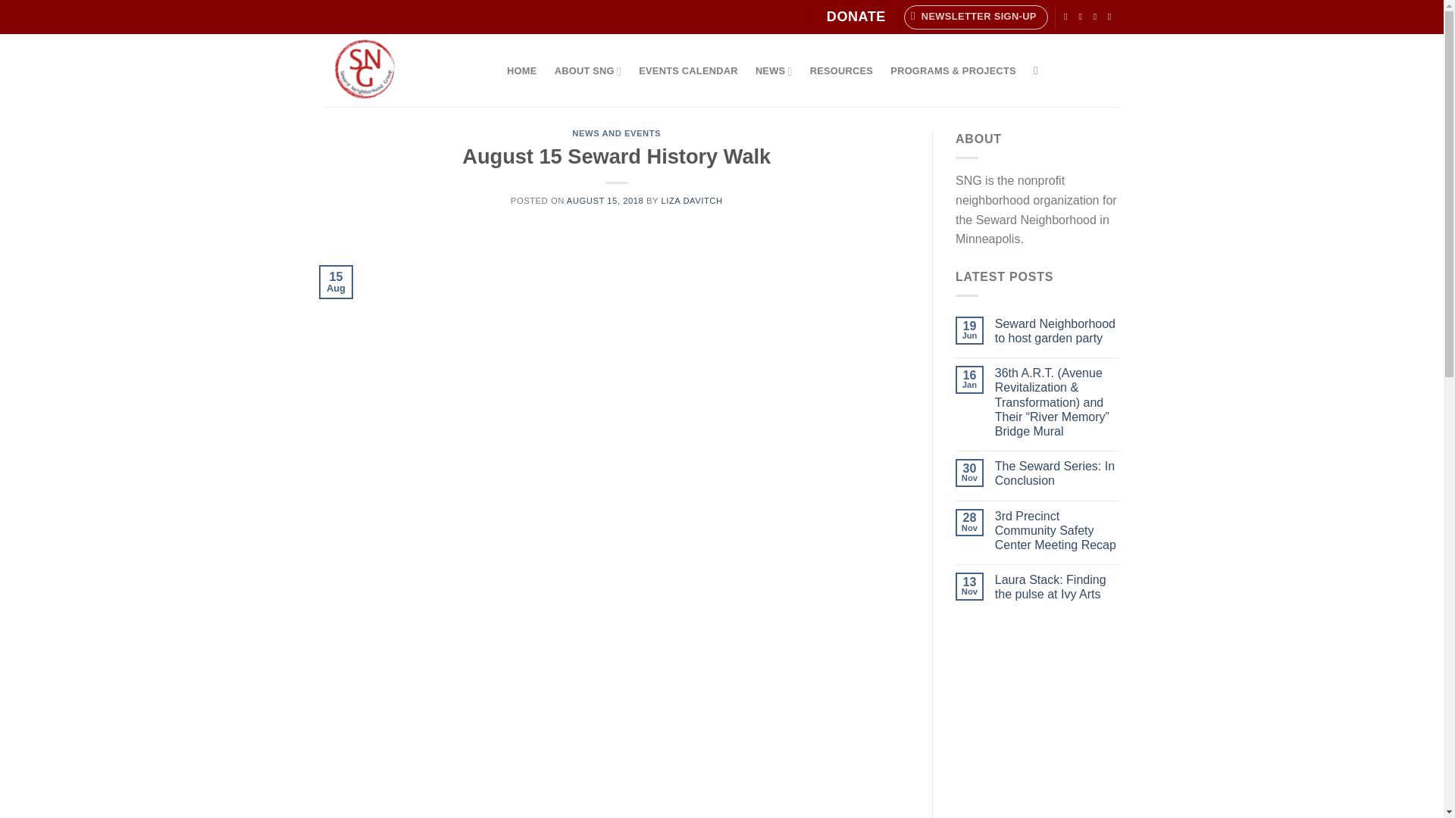 The image size is (1455, 818). I want to click on EVENTS CALENDAR, so click(688, 71).